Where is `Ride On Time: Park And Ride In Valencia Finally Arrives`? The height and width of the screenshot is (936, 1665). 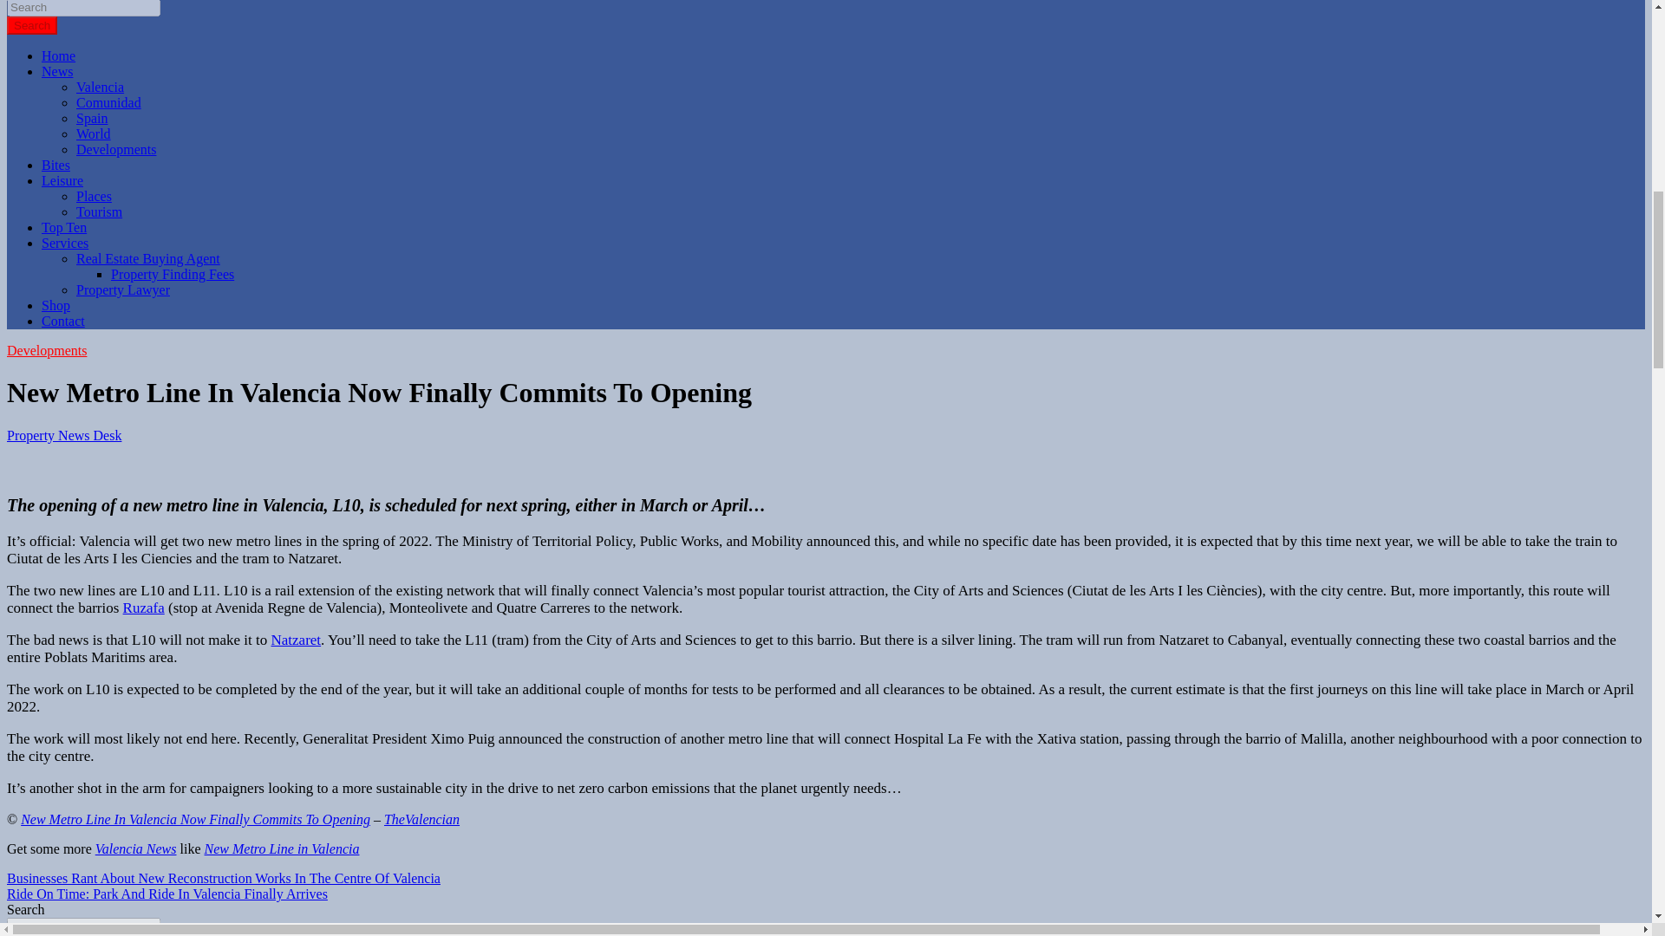
Ride On Time: Park And Ride In Valencia Finally Arrives is located at coordinates (166, 894).